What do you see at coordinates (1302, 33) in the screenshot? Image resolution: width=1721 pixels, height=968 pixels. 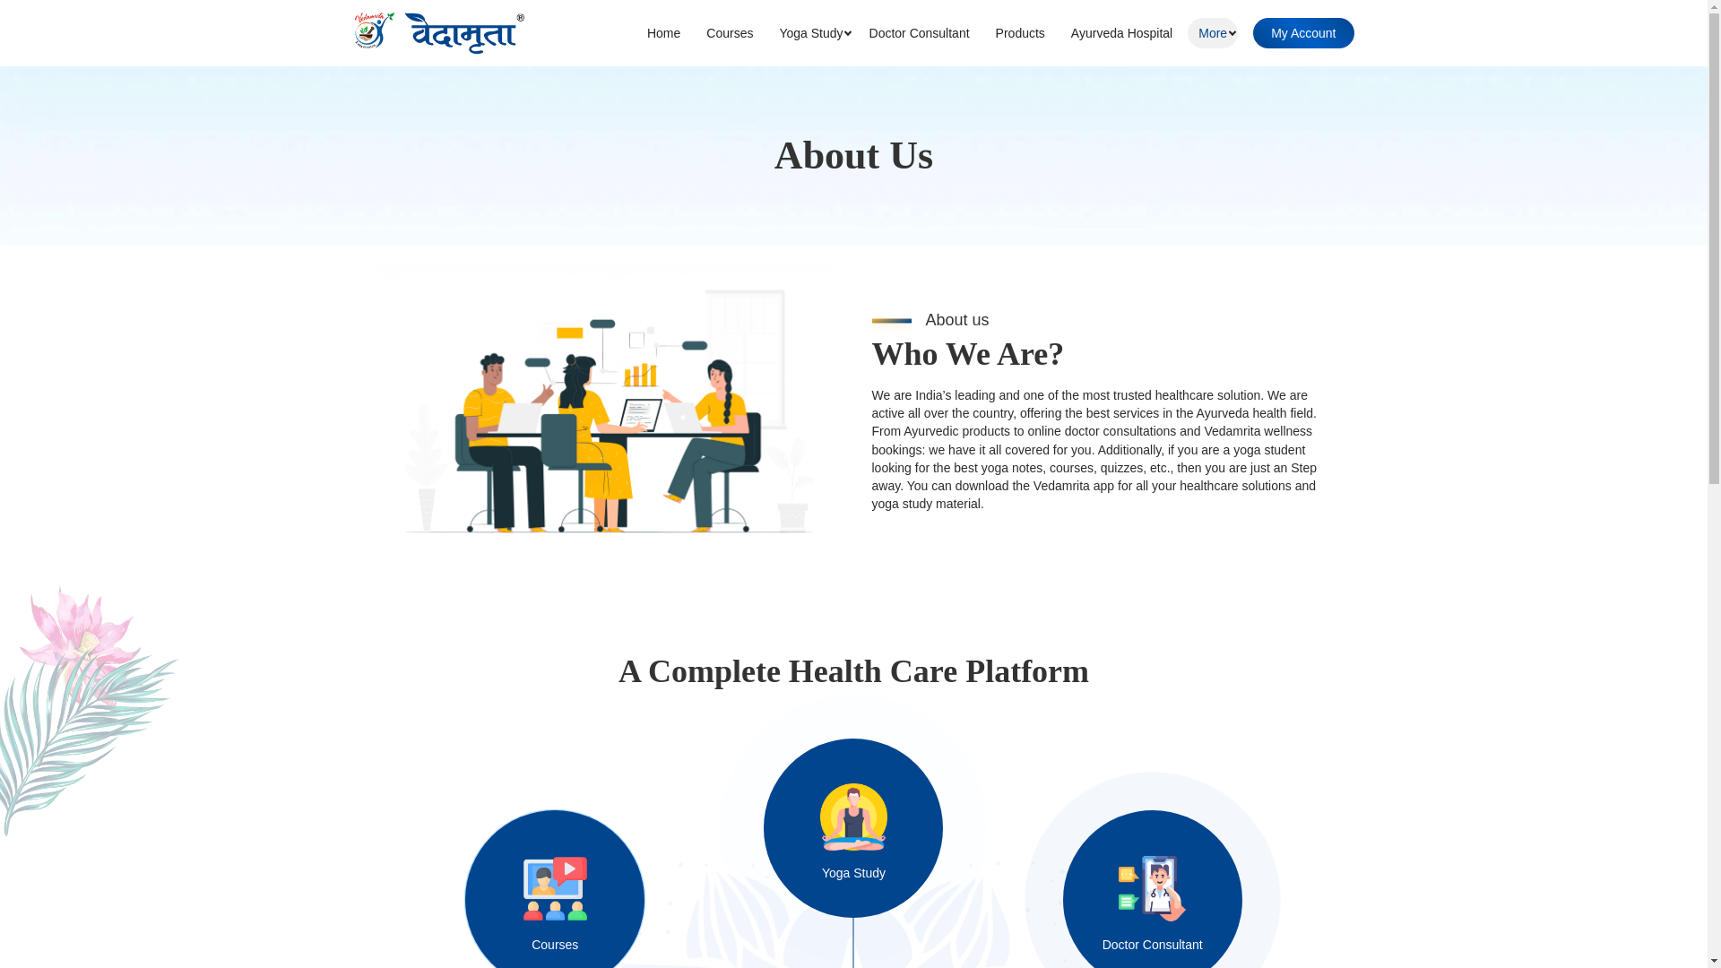 I see `My Account` at bounding box center [1302, 33].